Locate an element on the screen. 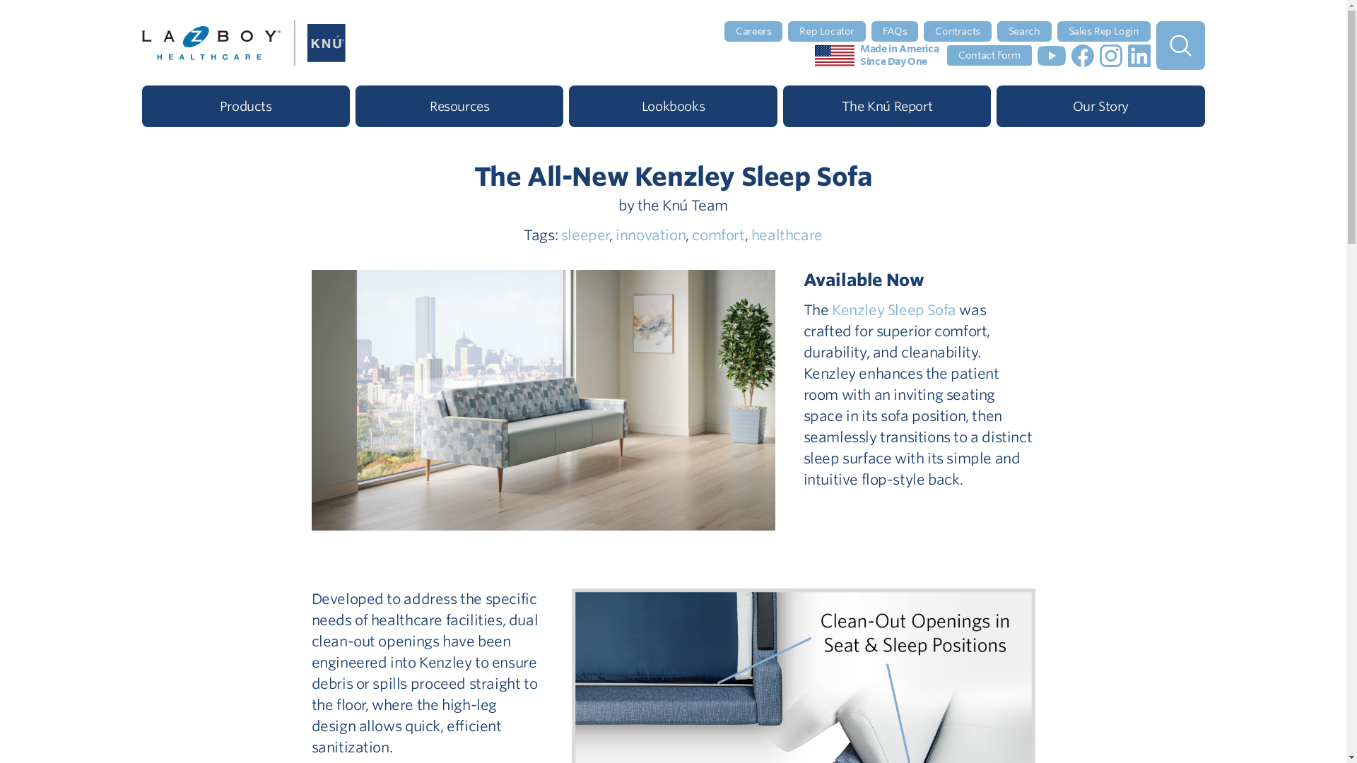  comfort Tag is located at coordinates (718, 235).